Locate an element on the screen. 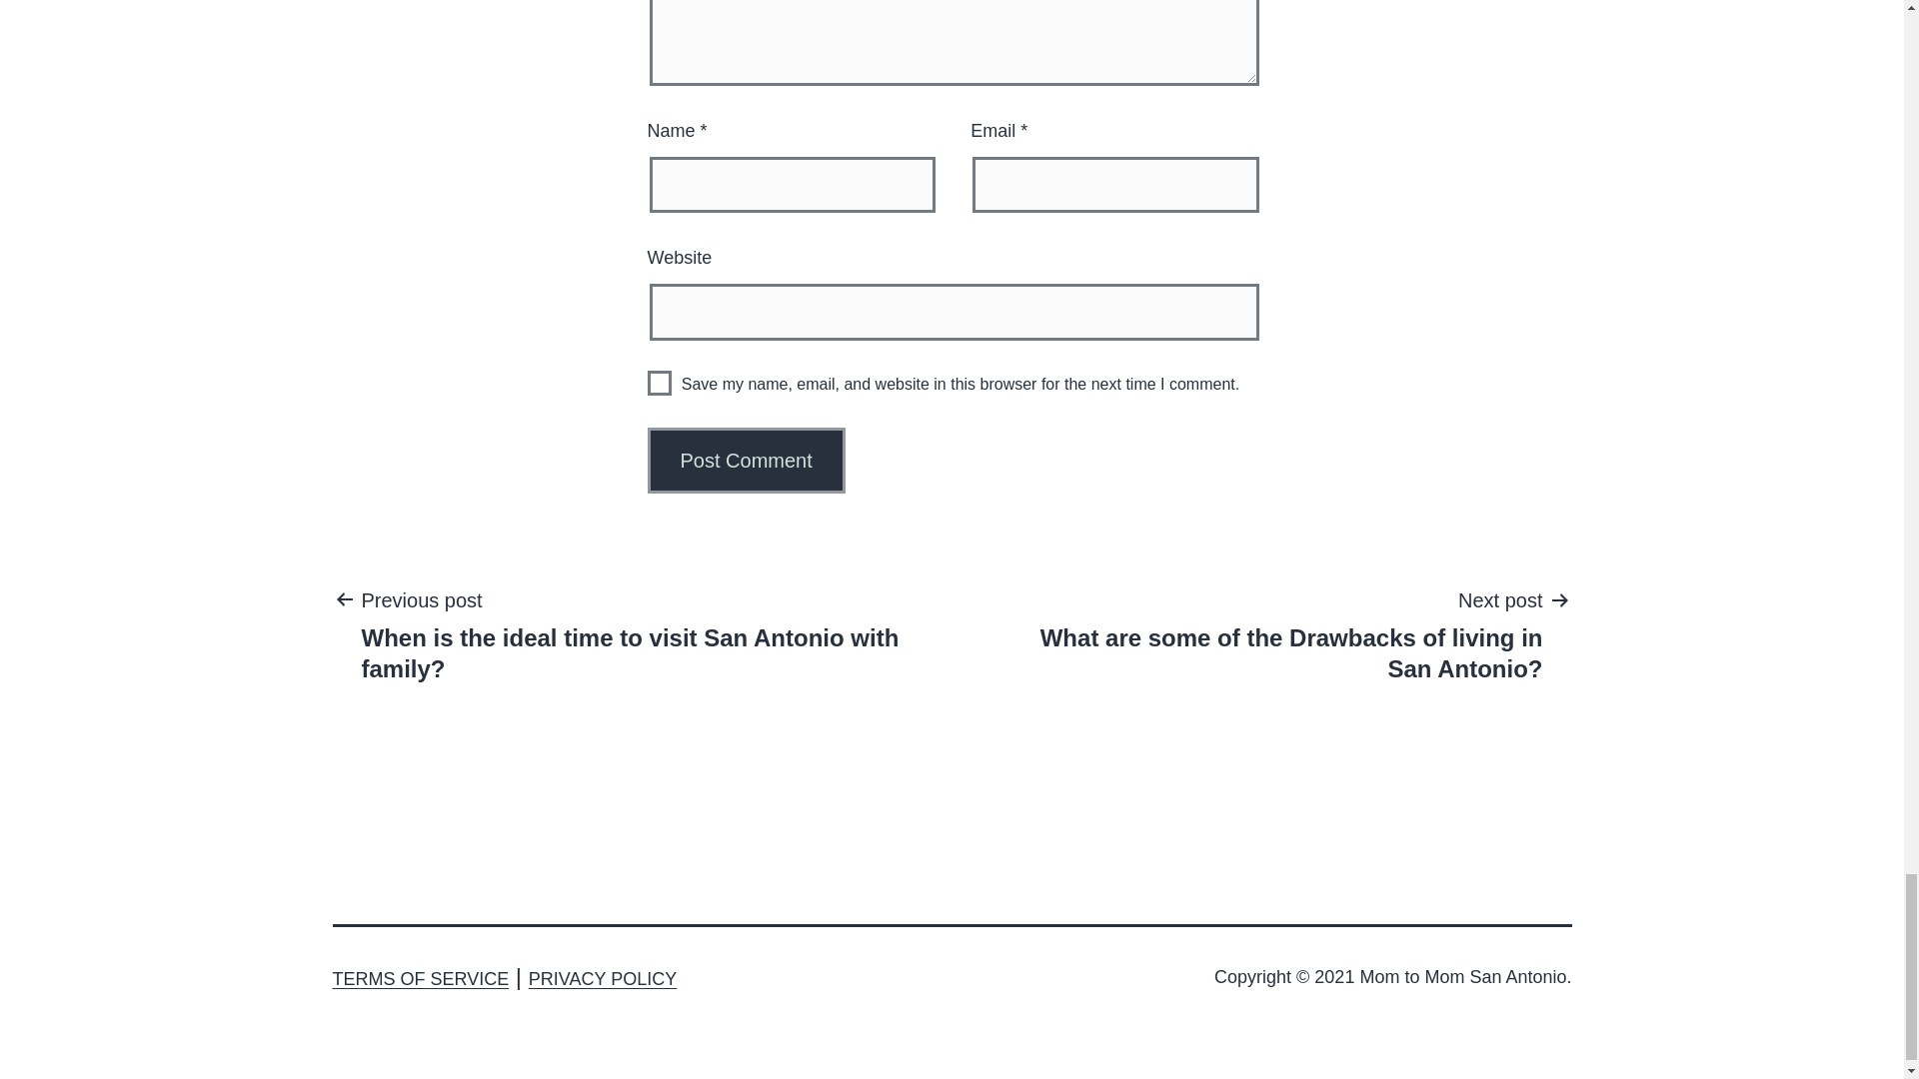 The image size is (1919, 1079). Post Comment is located at coordinates (747, 460).